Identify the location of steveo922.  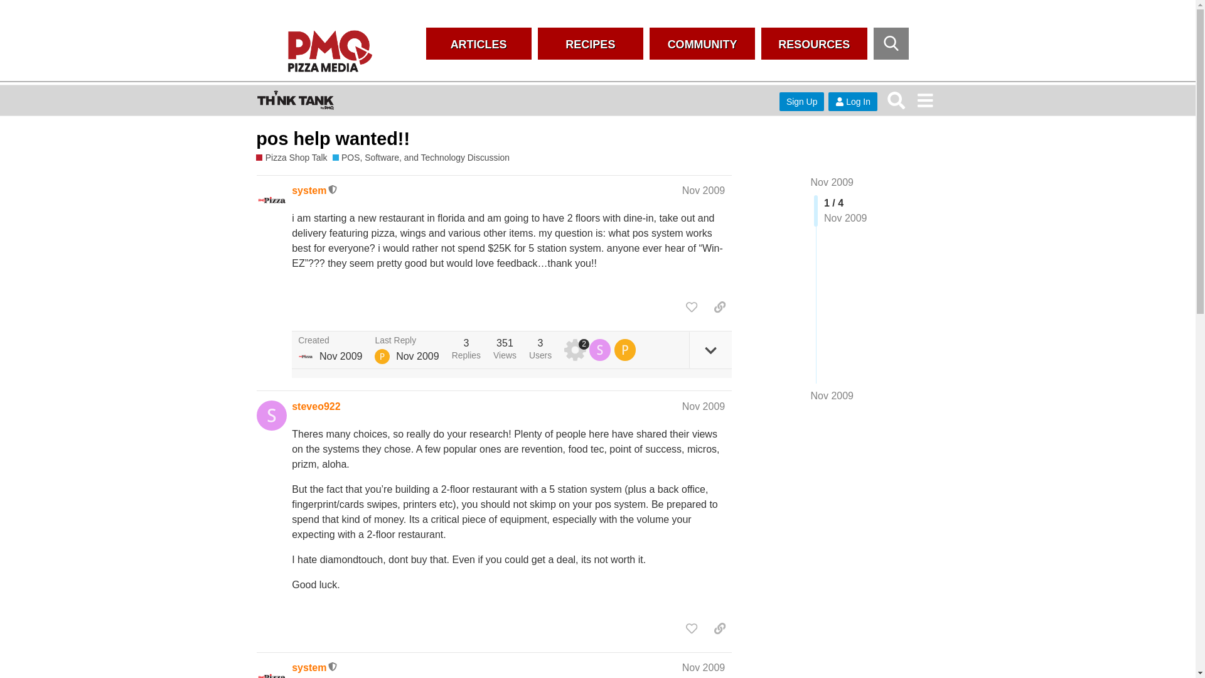
(315, 407).